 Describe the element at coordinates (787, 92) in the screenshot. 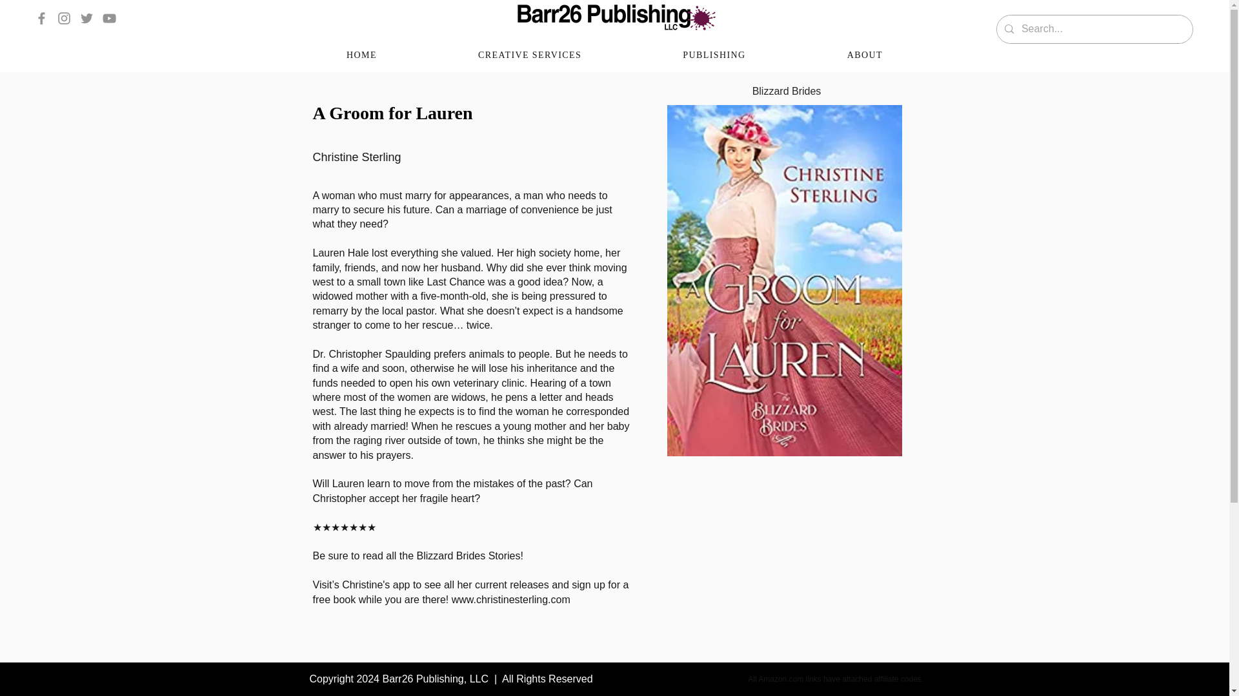

I see `Blizzard Brides` at that location.